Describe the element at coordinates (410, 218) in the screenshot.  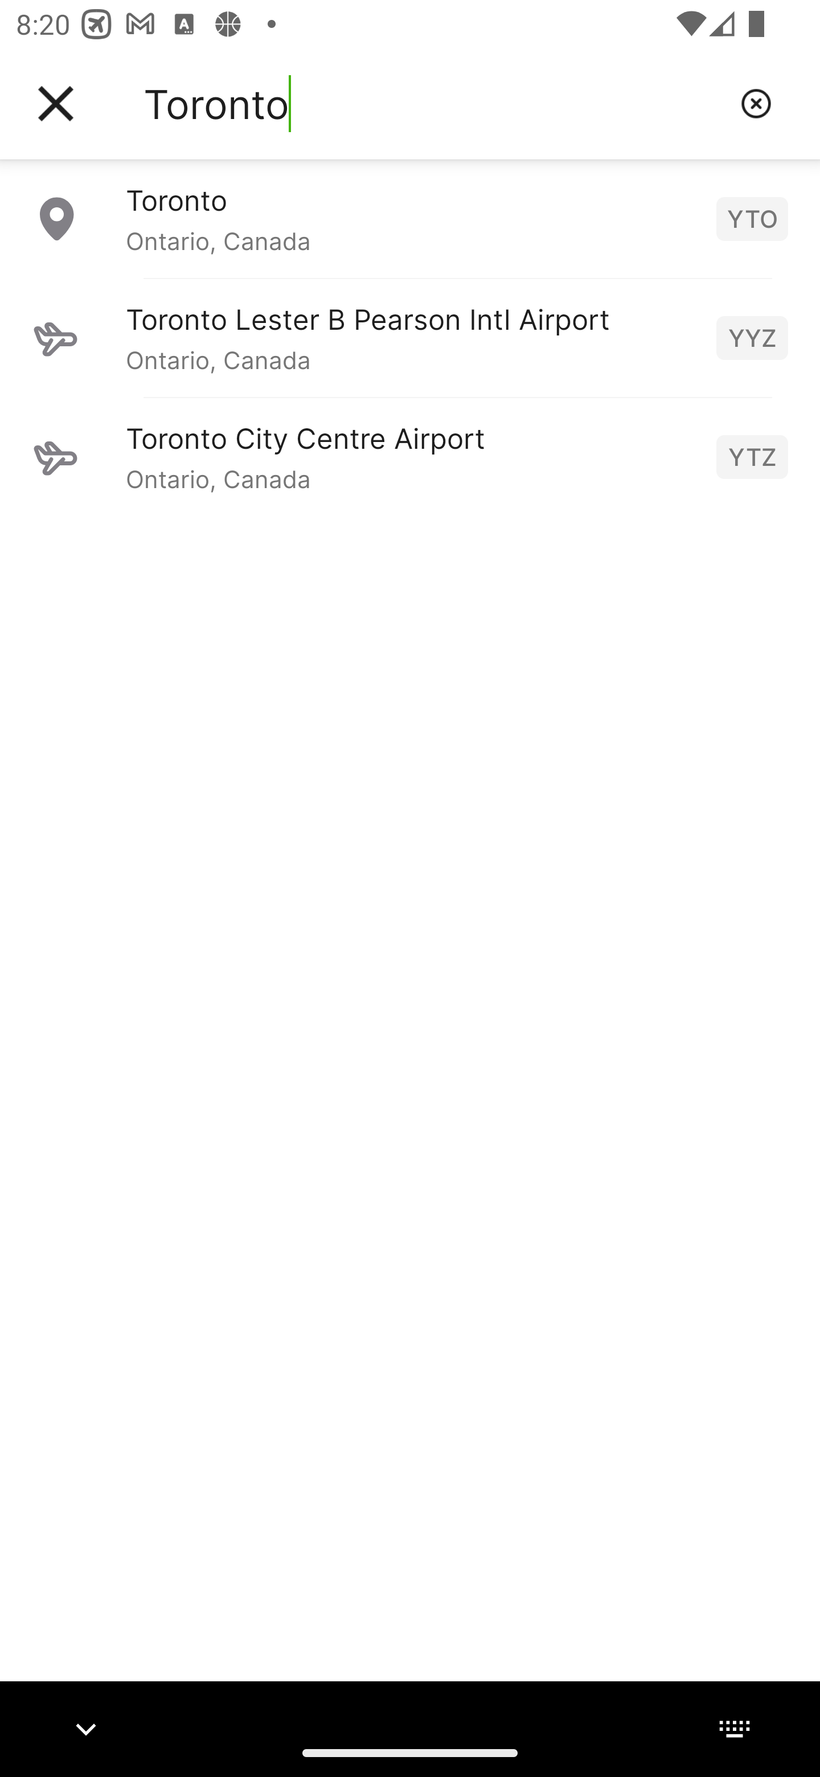
I see `Toronto Ontario, Canada YTO` at that location.